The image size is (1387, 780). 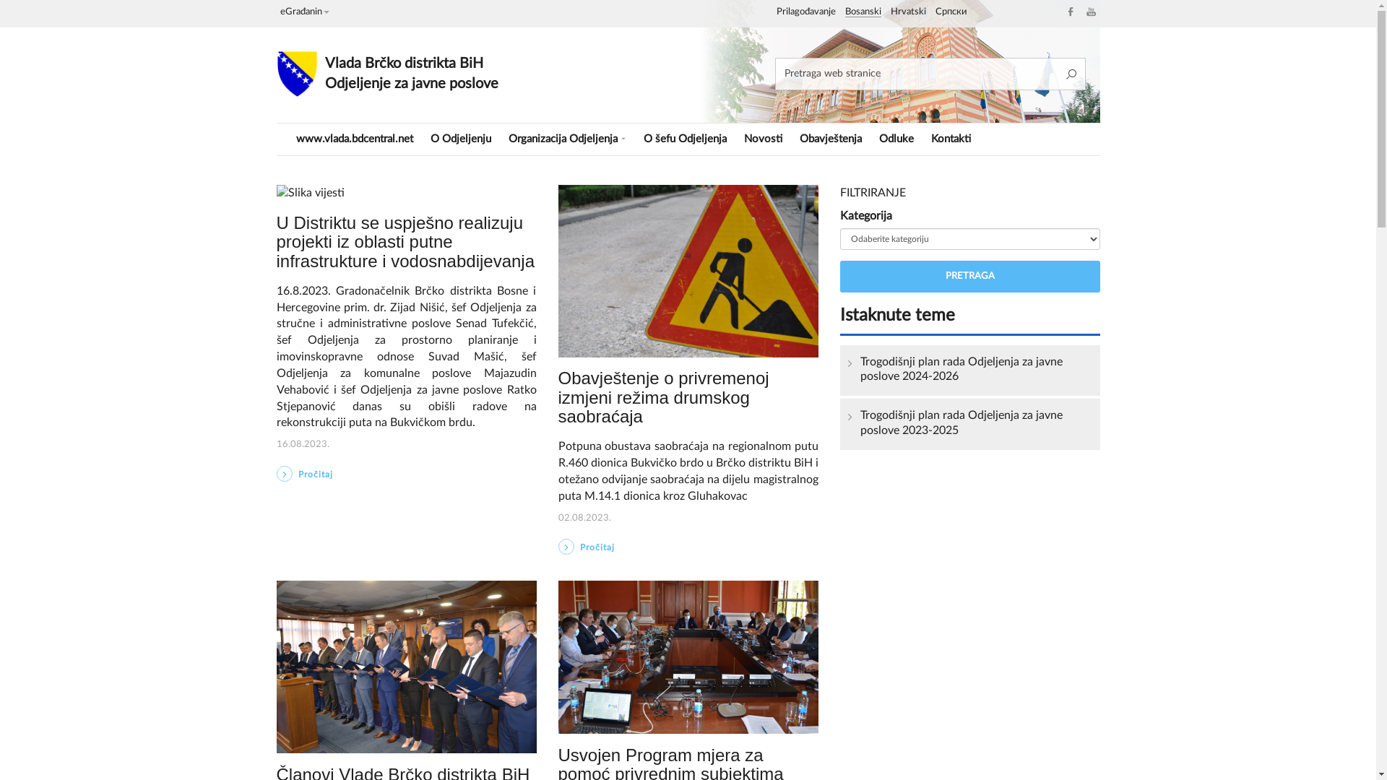 What do you see at coordinates (763, 139) in the screenshot?
I see `Novosti` at bounding box center [763, 139].